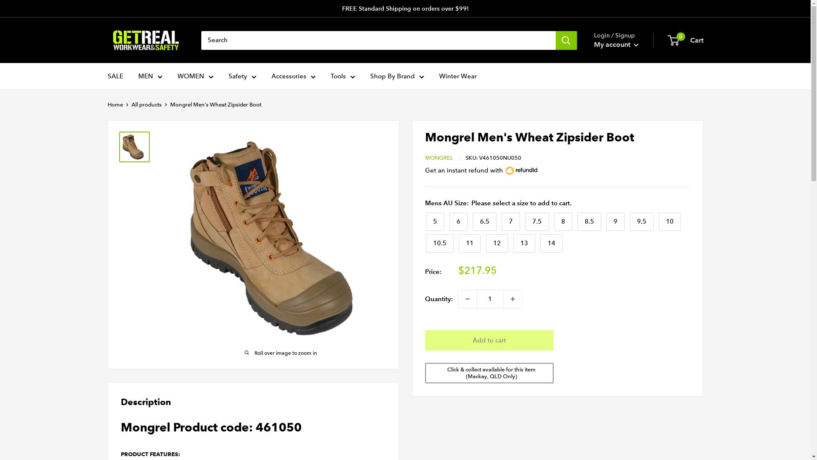  What do you see at coordinates (115, 105) in the screenshot?
I see `Home` at bounding box center [115, 105].